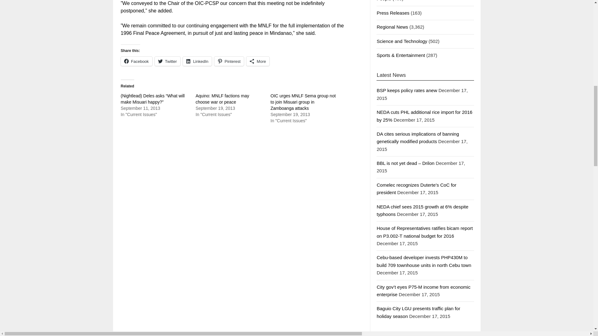  What do you see at coordinates (258, 61) in the screenshot?
I see `More` at bounding box center [258, 61].